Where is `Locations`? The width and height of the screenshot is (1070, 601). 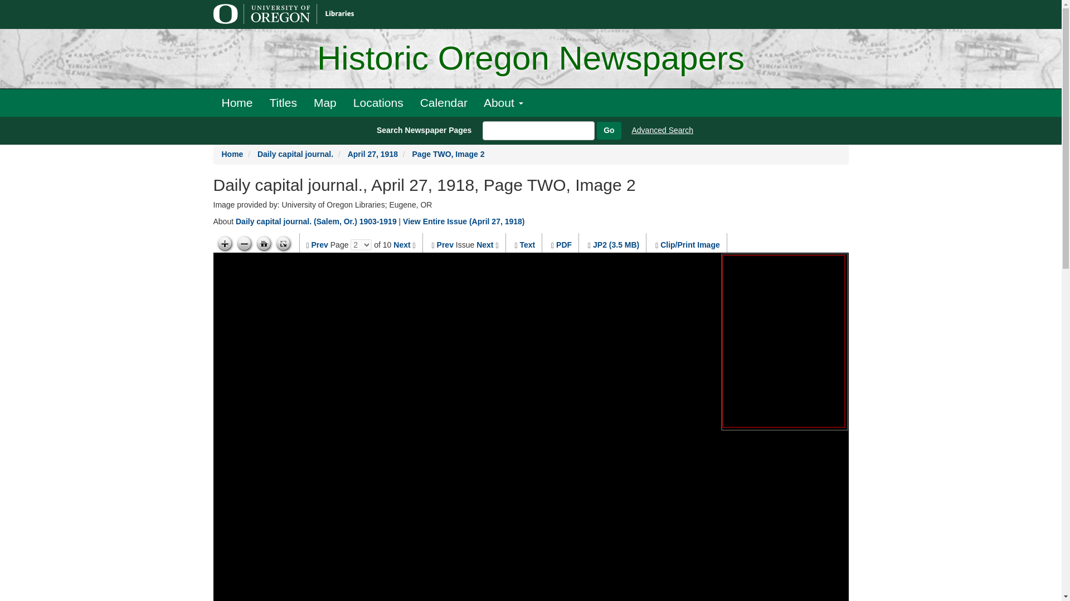
Locations is located at coordinates (378, 102).